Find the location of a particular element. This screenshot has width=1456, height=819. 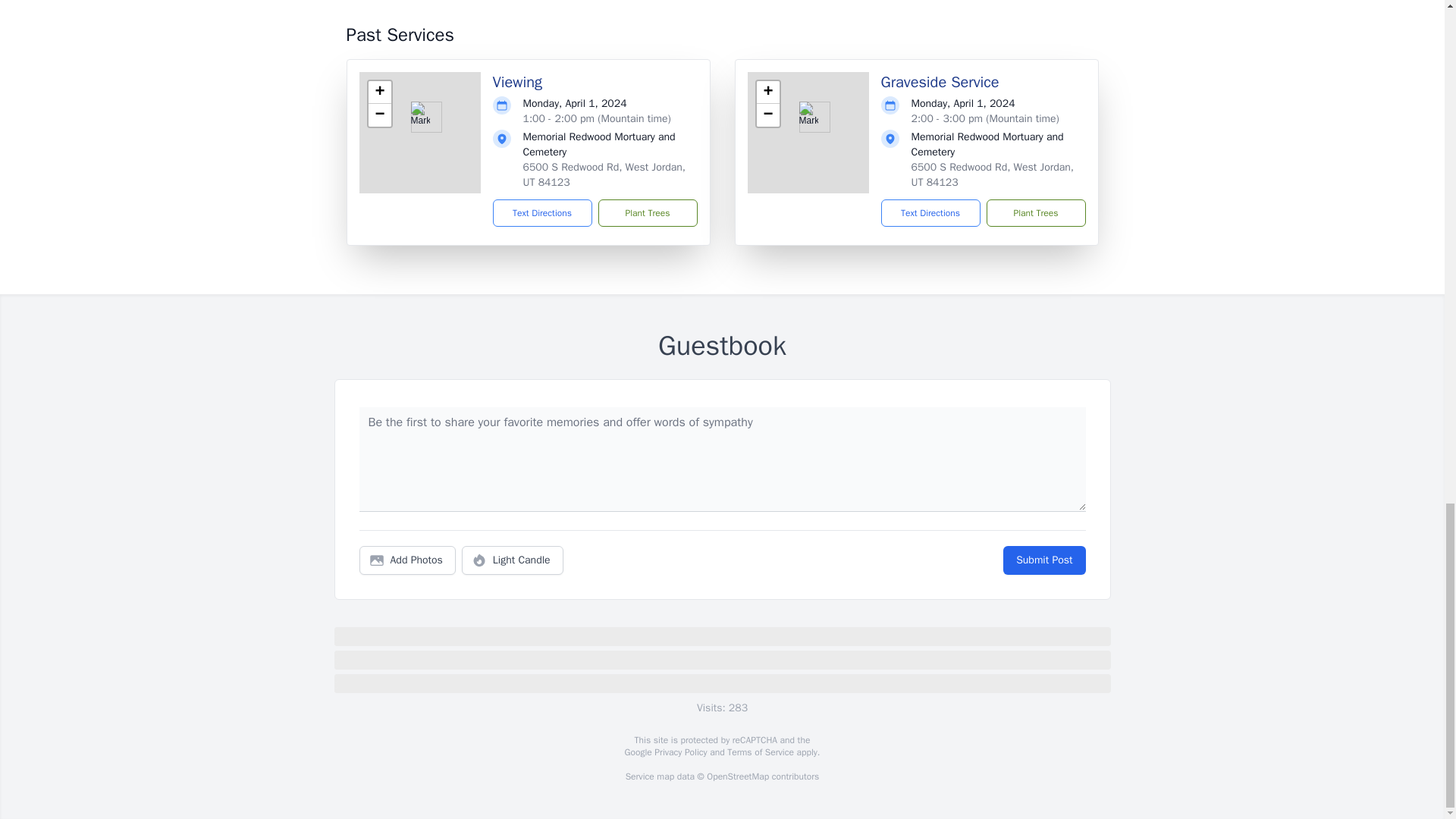

Privacy Policy is located at coordinates (679, 752).